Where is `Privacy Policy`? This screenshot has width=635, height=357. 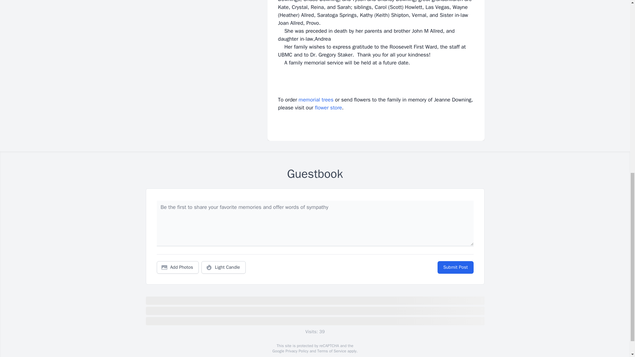
Privacy Policy is located at coordinates (296, 351).